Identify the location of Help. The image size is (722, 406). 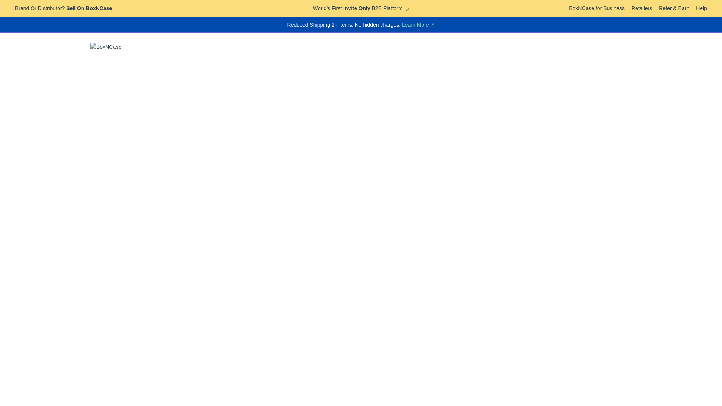
(701, 8).